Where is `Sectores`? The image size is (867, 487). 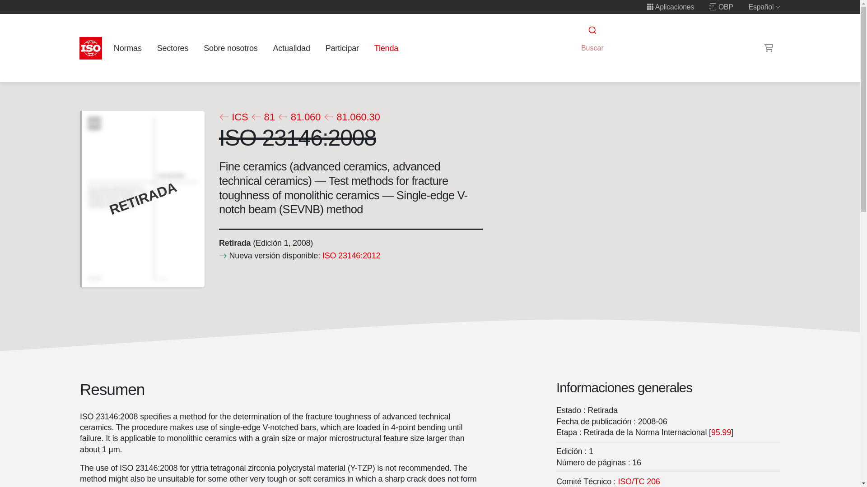
Sectores is located at coordinates (172, 48).